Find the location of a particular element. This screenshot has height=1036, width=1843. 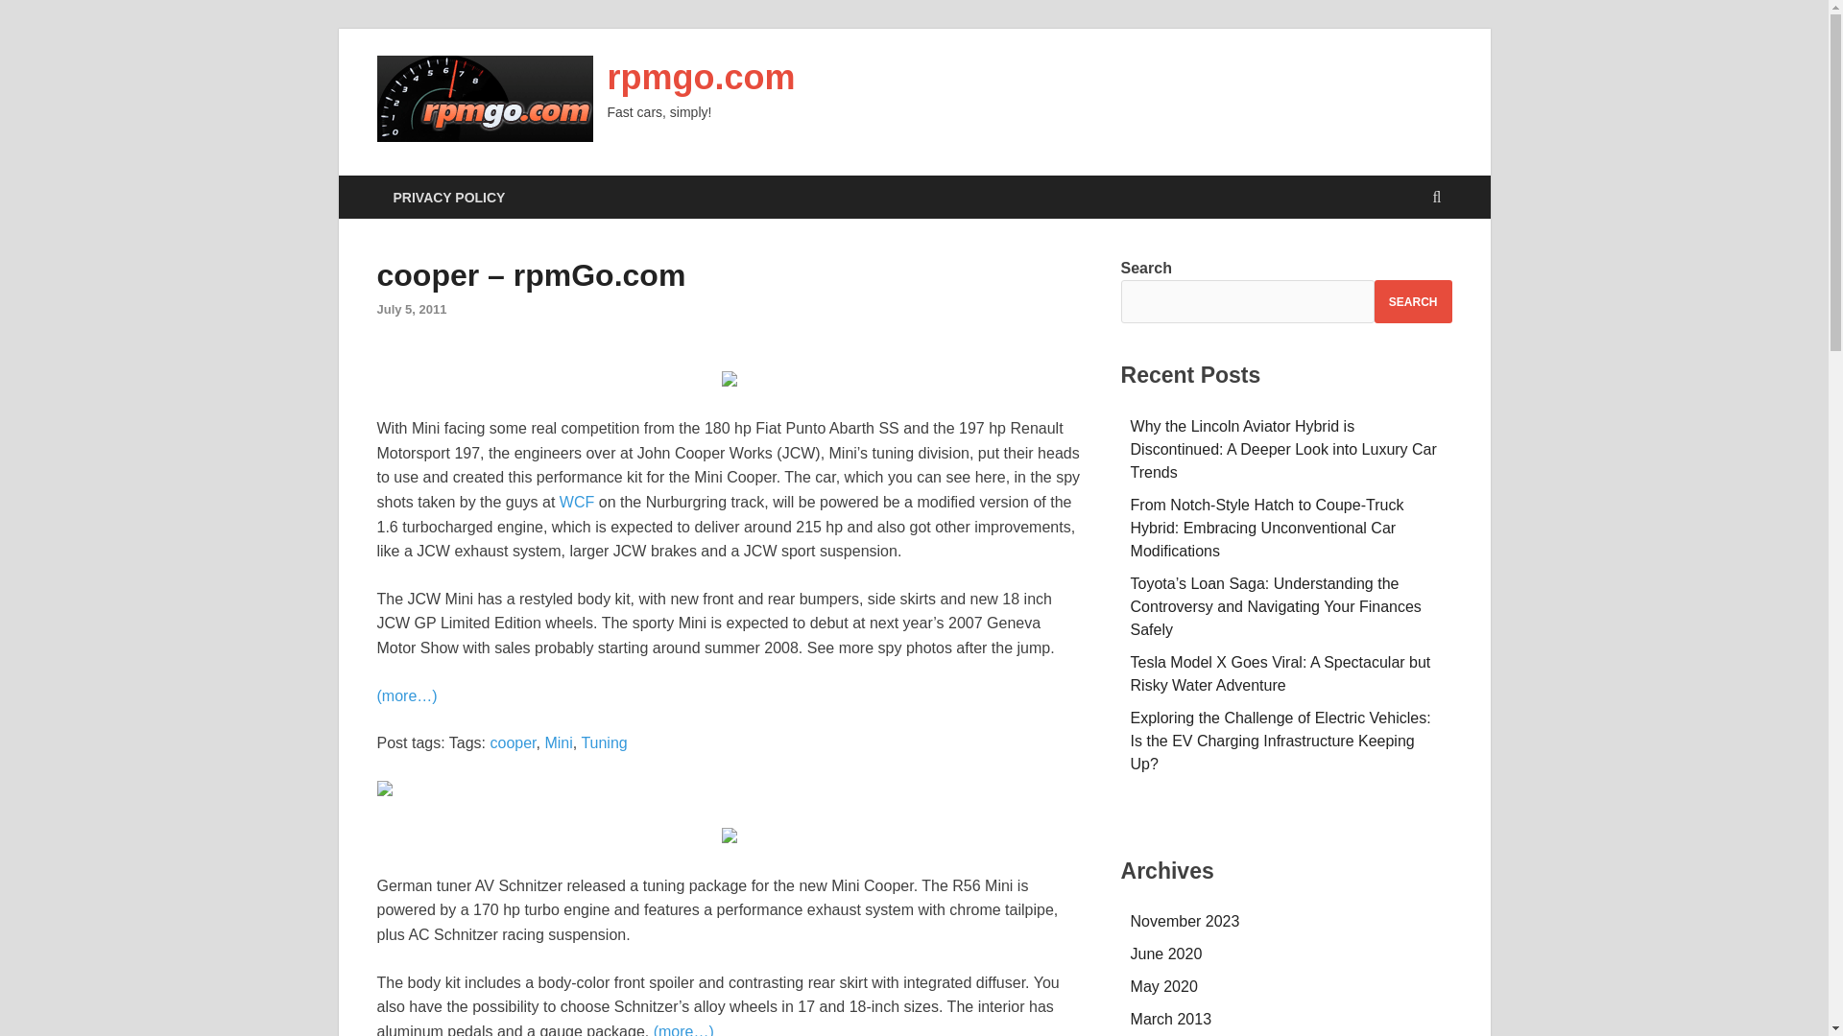

Tuning is located at coordinates (603, 742).